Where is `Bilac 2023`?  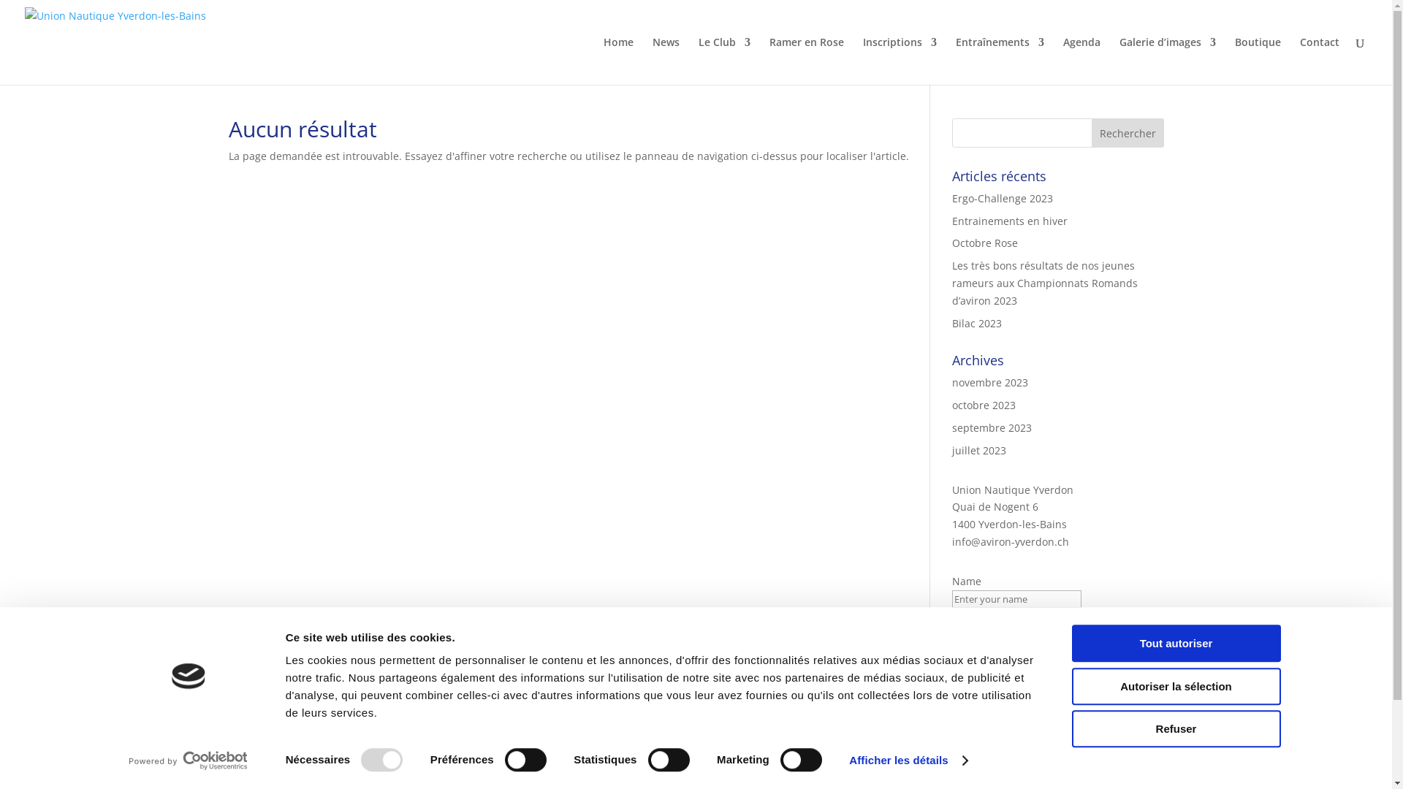
Bilac 2023 is located at coordinates (976, 323).